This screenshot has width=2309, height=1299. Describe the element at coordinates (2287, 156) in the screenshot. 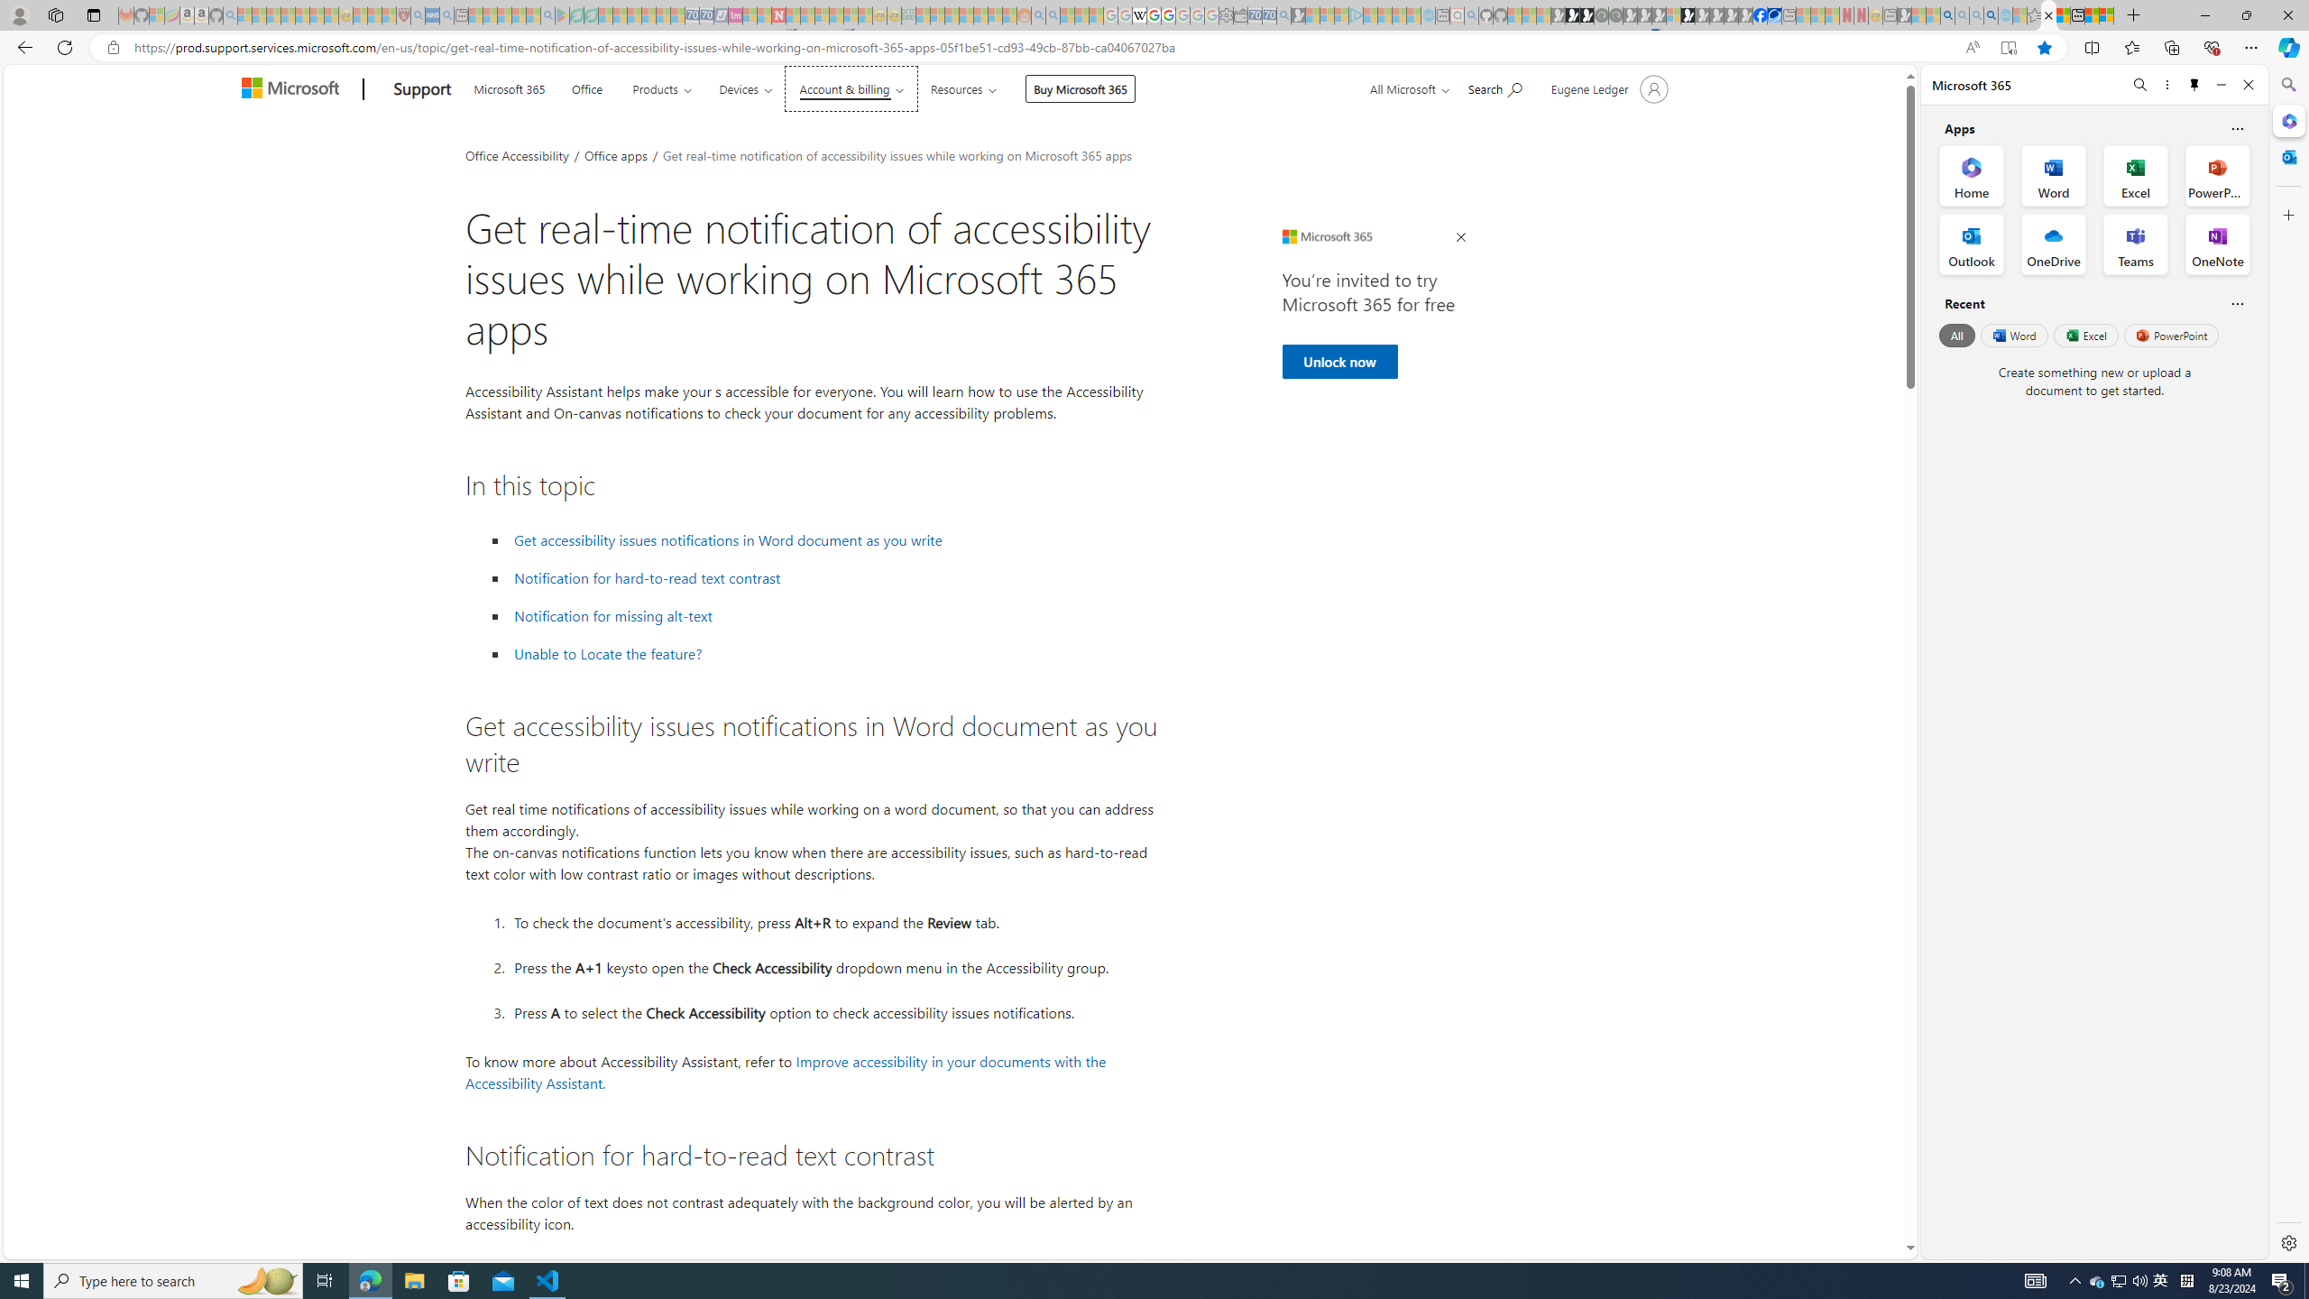

I see `Close Outlook pane` at that location.